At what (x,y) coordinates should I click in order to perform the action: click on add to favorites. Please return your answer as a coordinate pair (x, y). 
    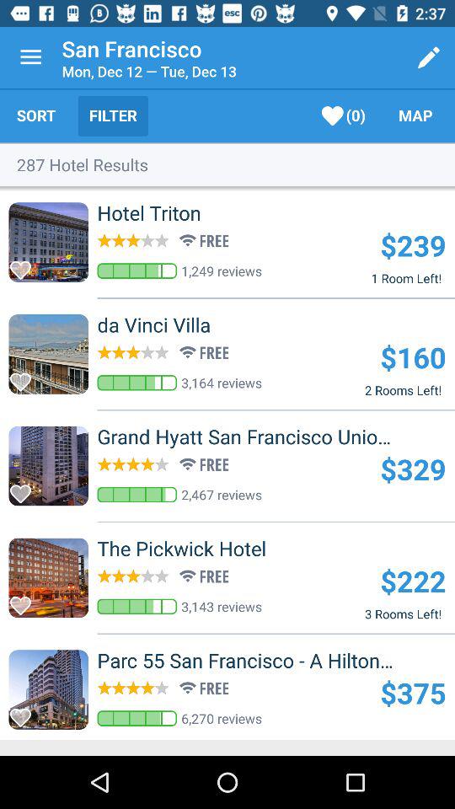
    Looking at the image, I should click on (25, 713).